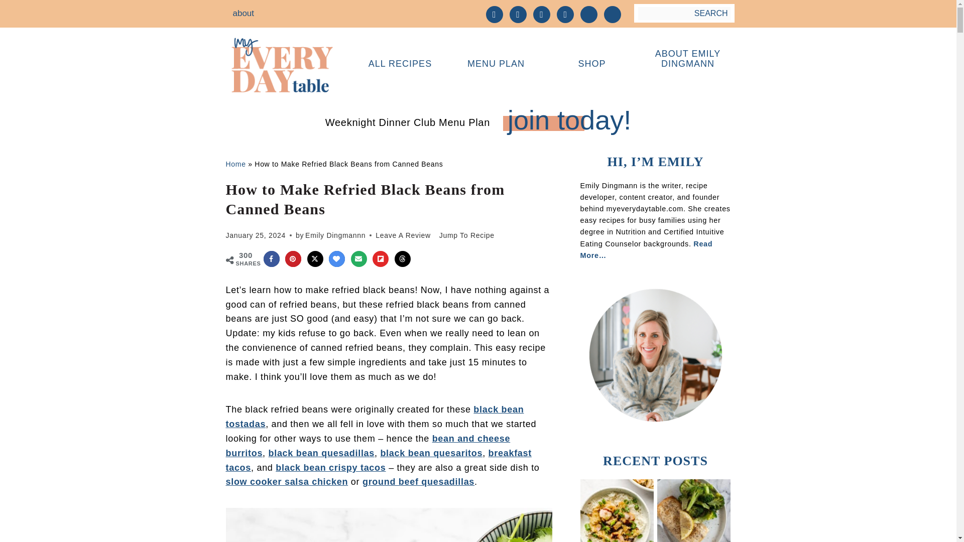  I want to click on Facebook, so click(494, 14).